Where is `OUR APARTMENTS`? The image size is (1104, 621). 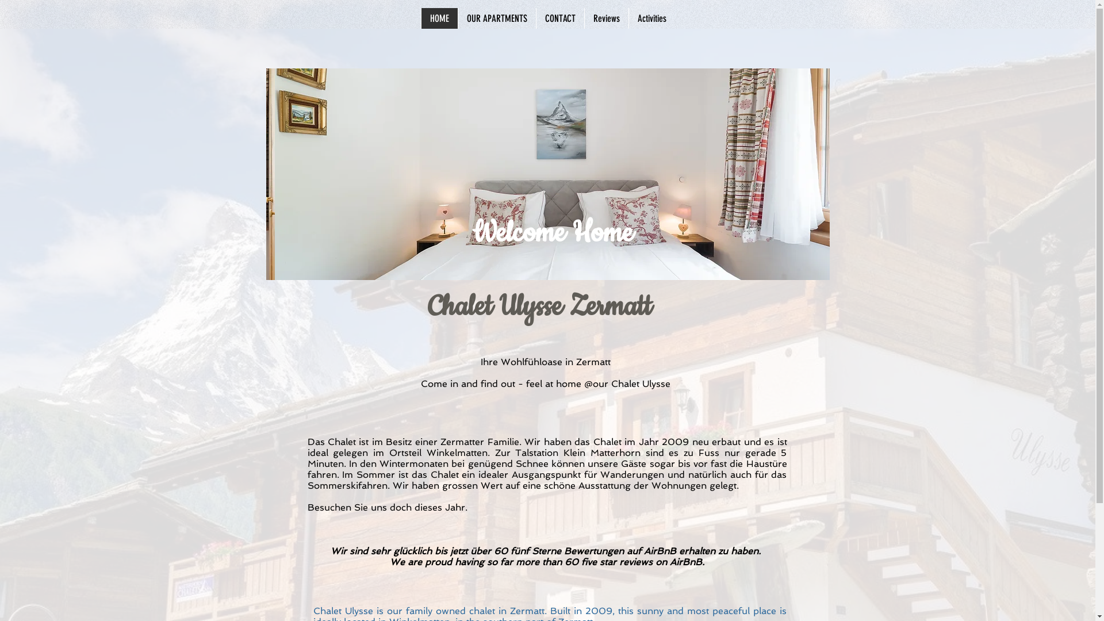
OUR APARTMENTS is located at coordinates (497, 18).